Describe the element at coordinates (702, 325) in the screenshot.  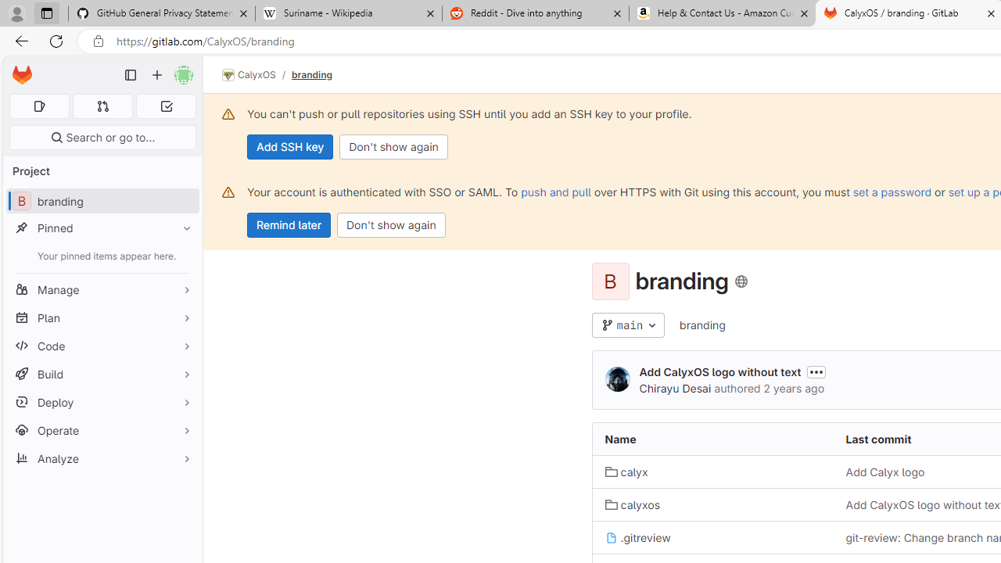
I see `branding` at that location.